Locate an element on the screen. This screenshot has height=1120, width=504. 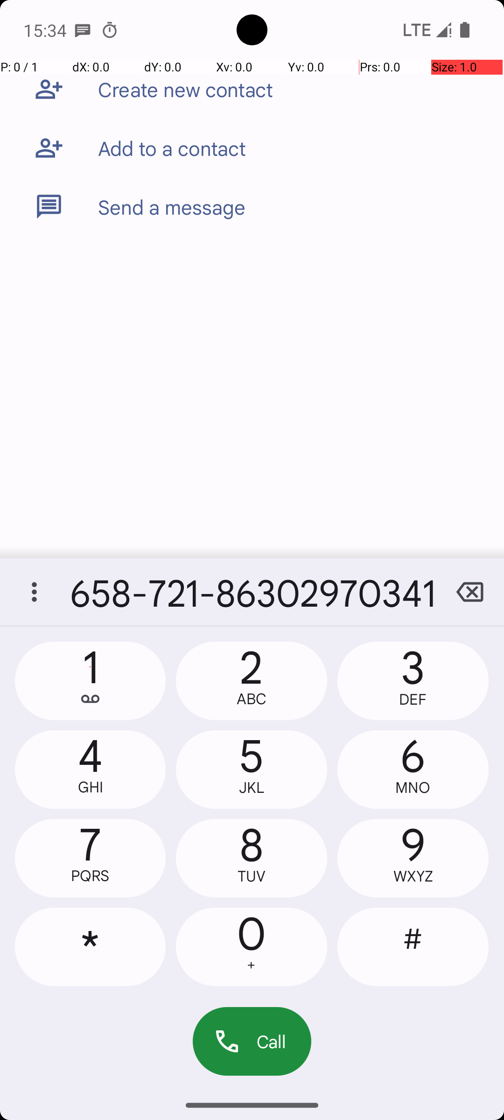
+1 658-721-86302970341 is located at coordinates (252, 592).